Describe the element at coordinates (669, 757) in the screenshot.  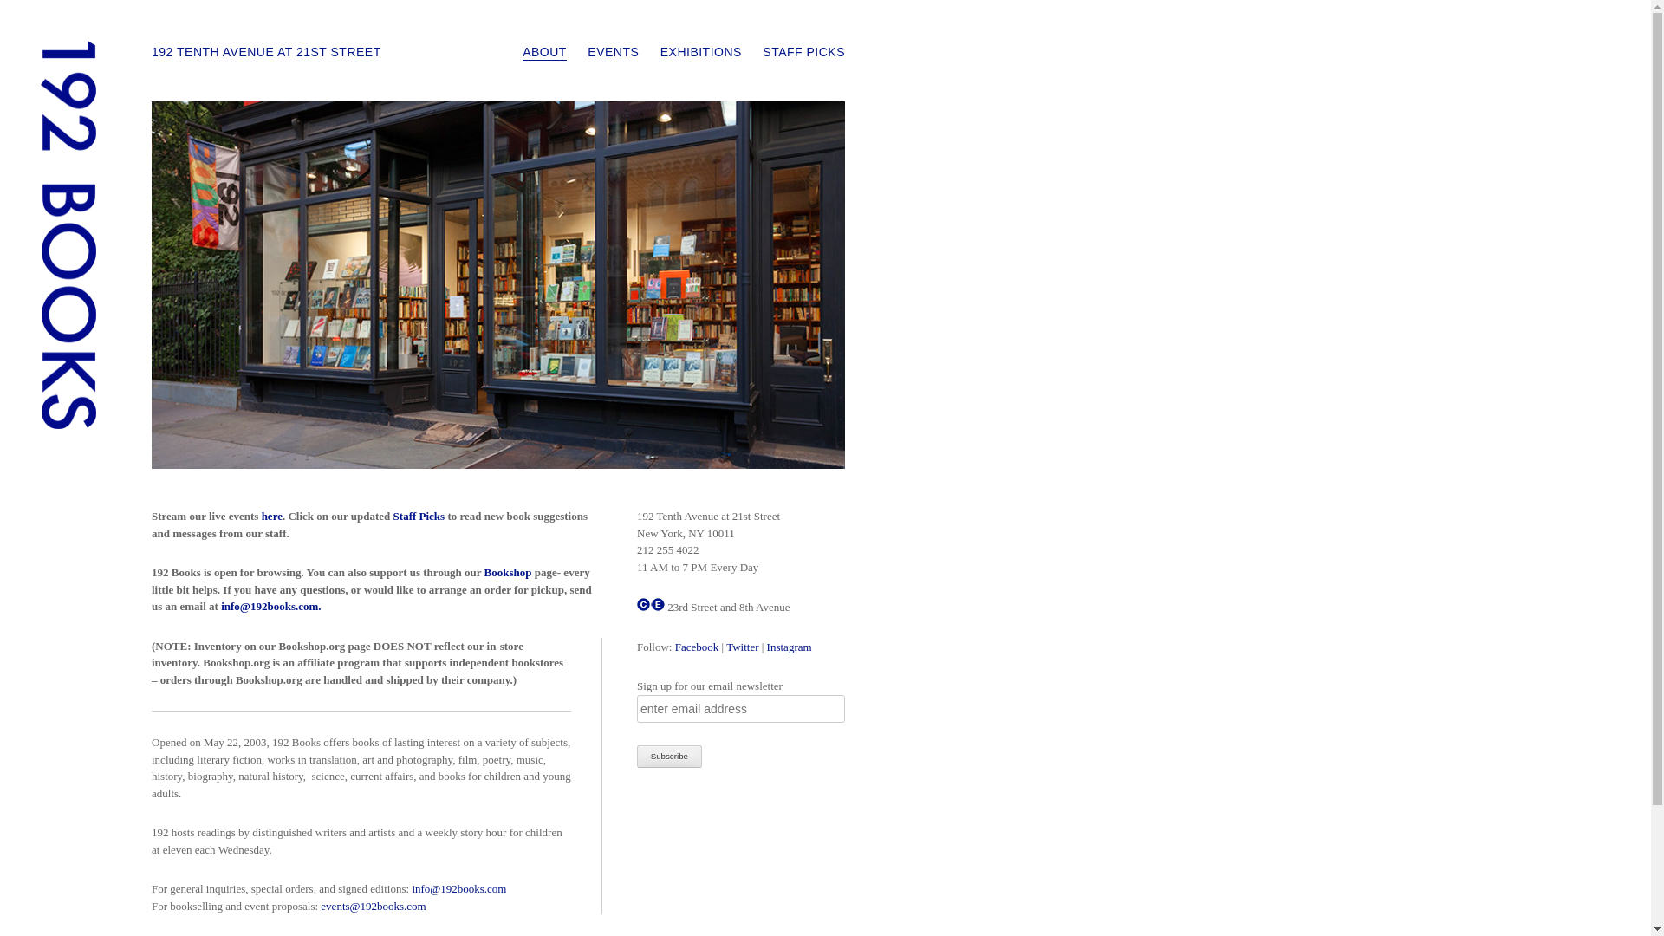
I see `Subscribe` at that location.